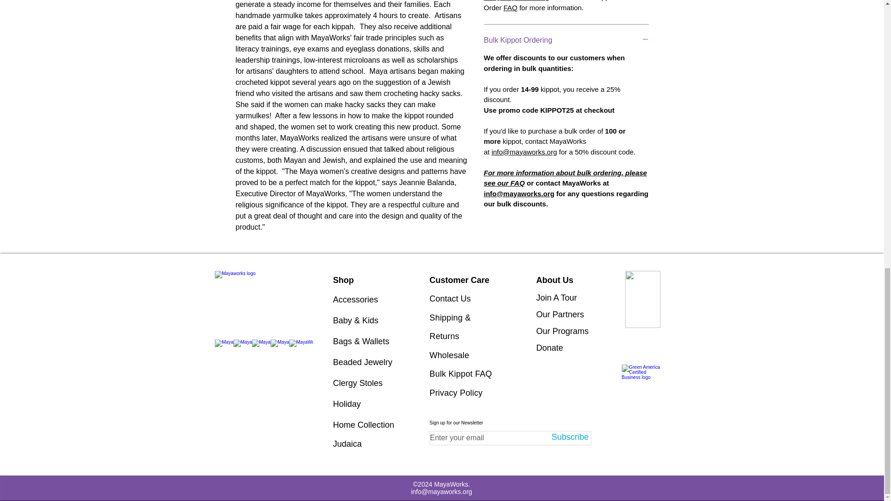 This screenshot has height=501, width=891. What do you see at coordinates (565, 178) in the screenshot?
I see `For more information about bulk ordering, please see our FAQ` at bounding box center [565, 178].